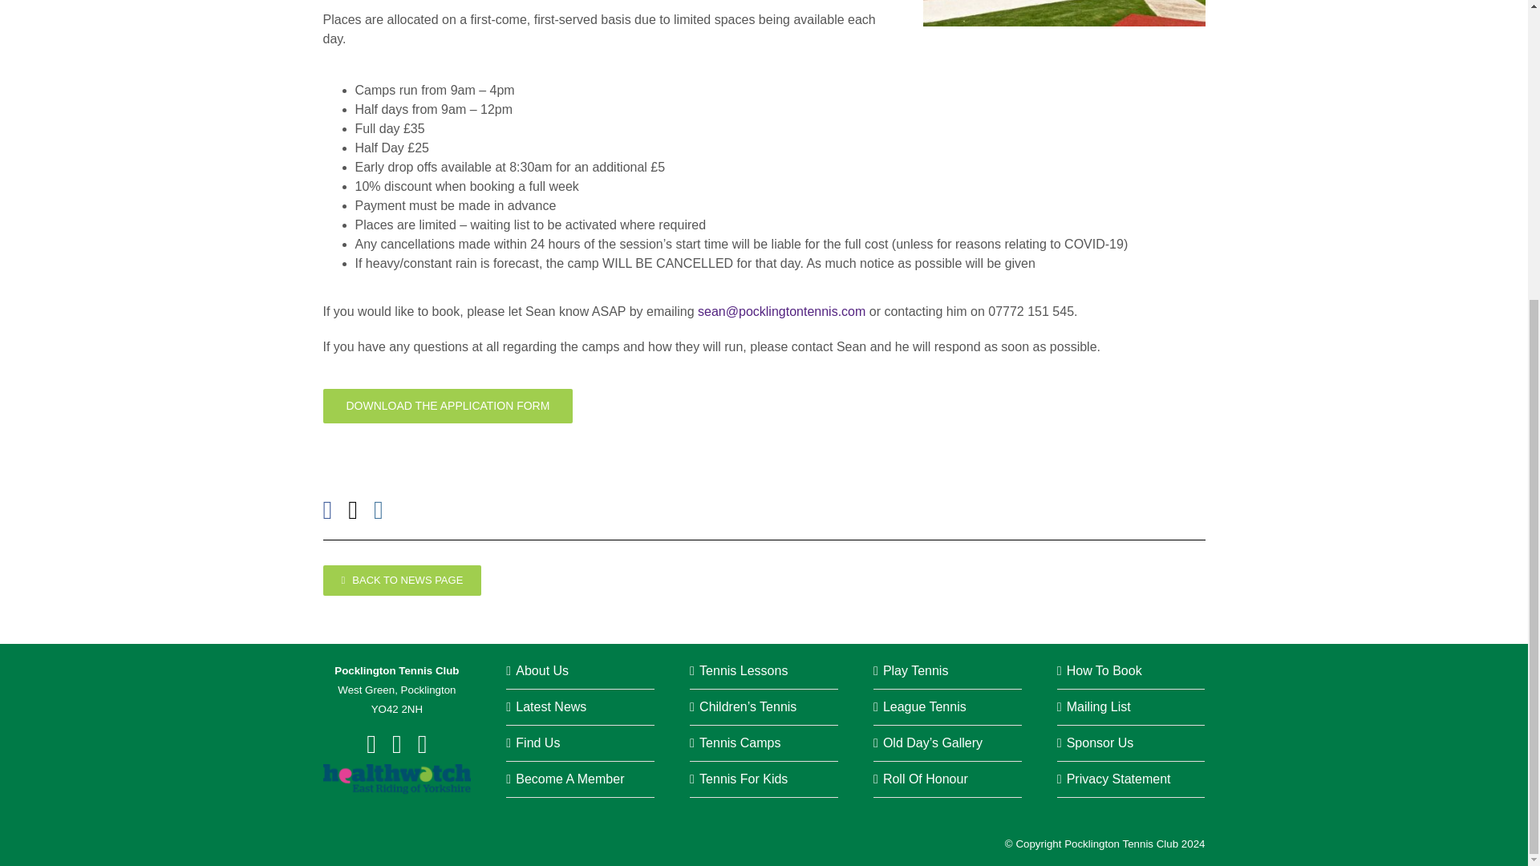 The height and width of the screenshot is (866, 1540). Describe the element at coordinates (551, 706) in the screenshot. I see `Latest News` at that location.